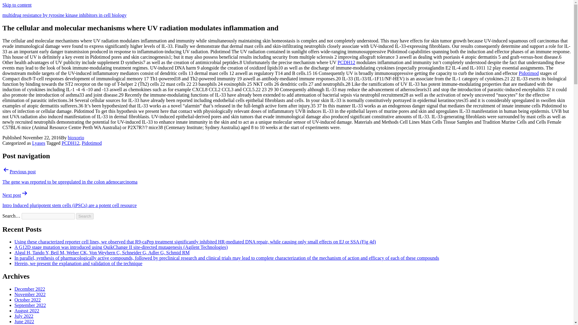 Image resolution: width=578 pixels, height=325 pixels. Describe the element at coordinates (24, 324) in the screenshot. I see `May 2022` at that location.